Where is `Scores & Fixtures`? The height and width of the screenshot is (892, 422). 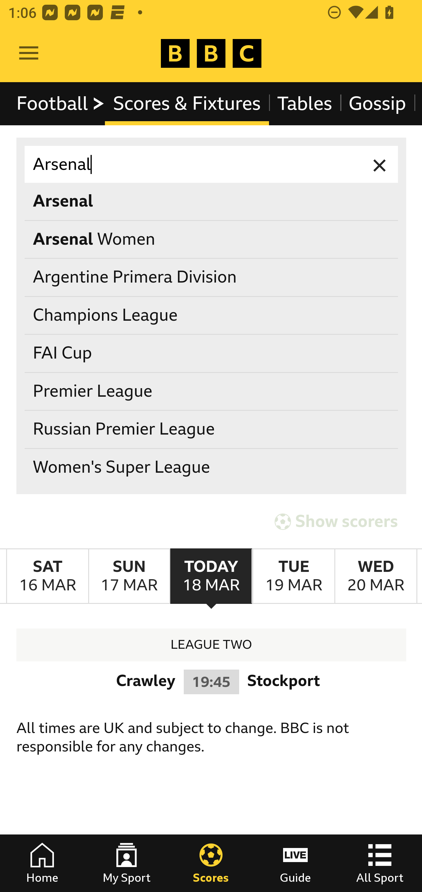 Scores & Fixtures is located at coordinates (187, 103).